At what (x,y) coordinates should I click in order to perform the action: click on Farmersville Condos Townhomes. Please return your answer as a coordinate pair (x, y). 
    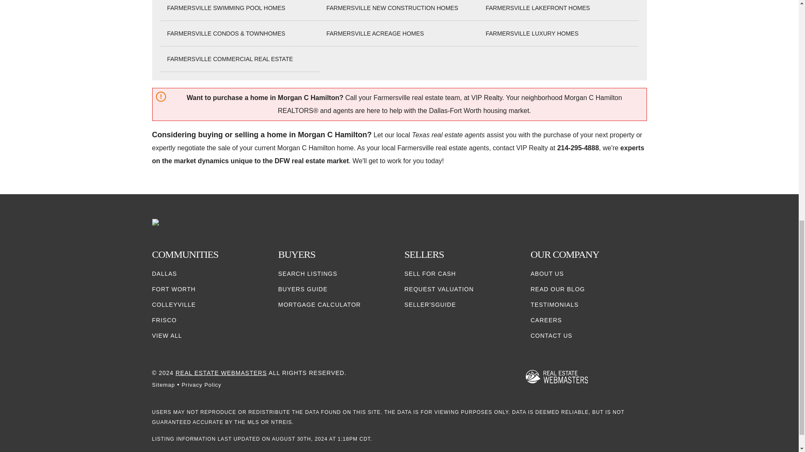
    Looking at the image, I should click on (226, 33).